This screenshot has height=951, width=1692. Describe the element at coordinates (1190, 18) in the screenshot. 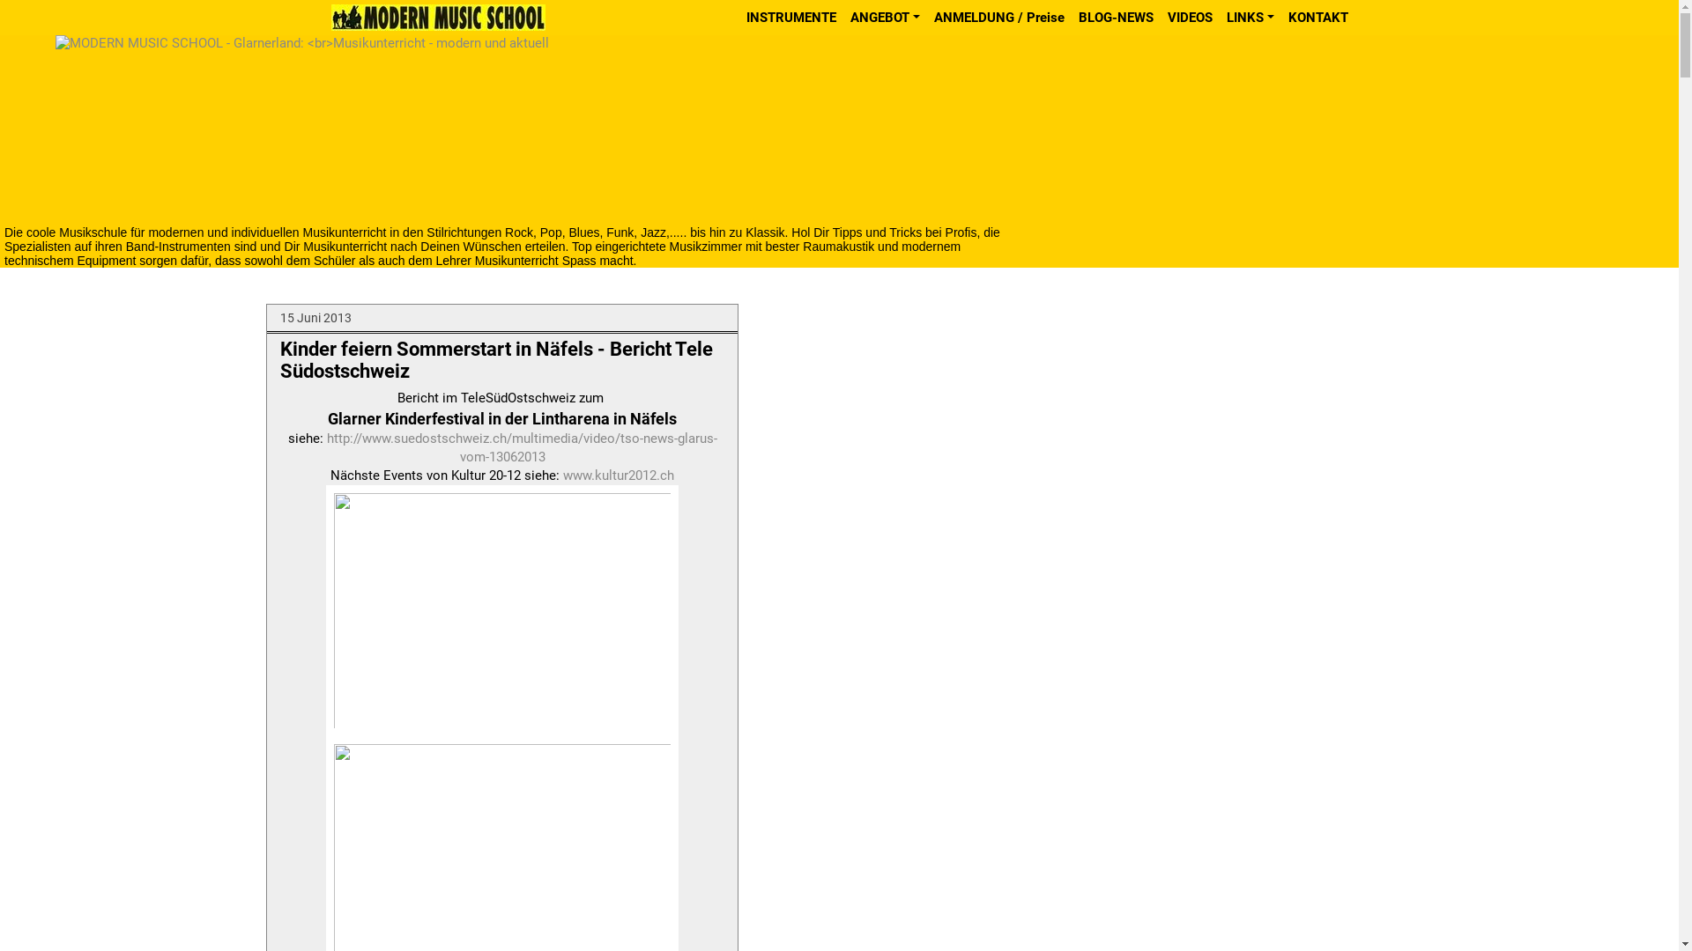

I see `VIDEOS` at that location.